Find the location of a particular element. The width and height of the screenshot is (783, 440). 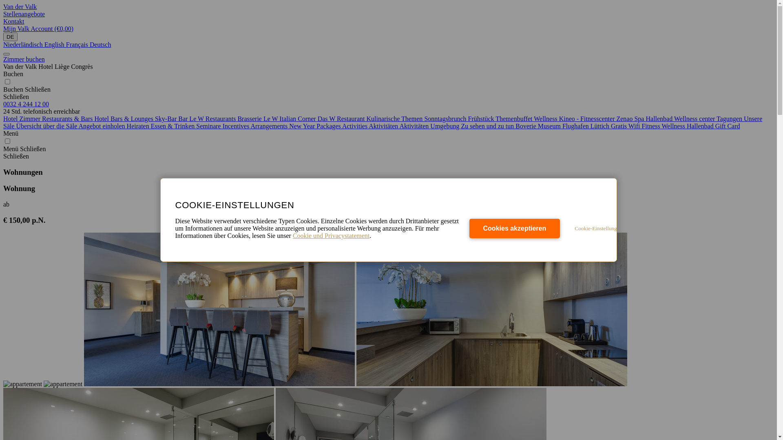

Restaurants & Bars is located at coordinates (68, 119).